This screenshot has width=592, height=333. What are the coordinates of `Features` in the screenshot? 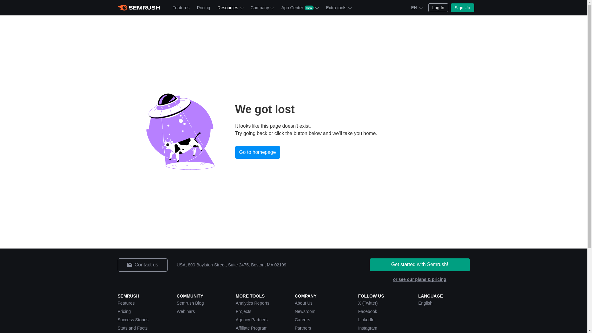 It's located at (181, 7).